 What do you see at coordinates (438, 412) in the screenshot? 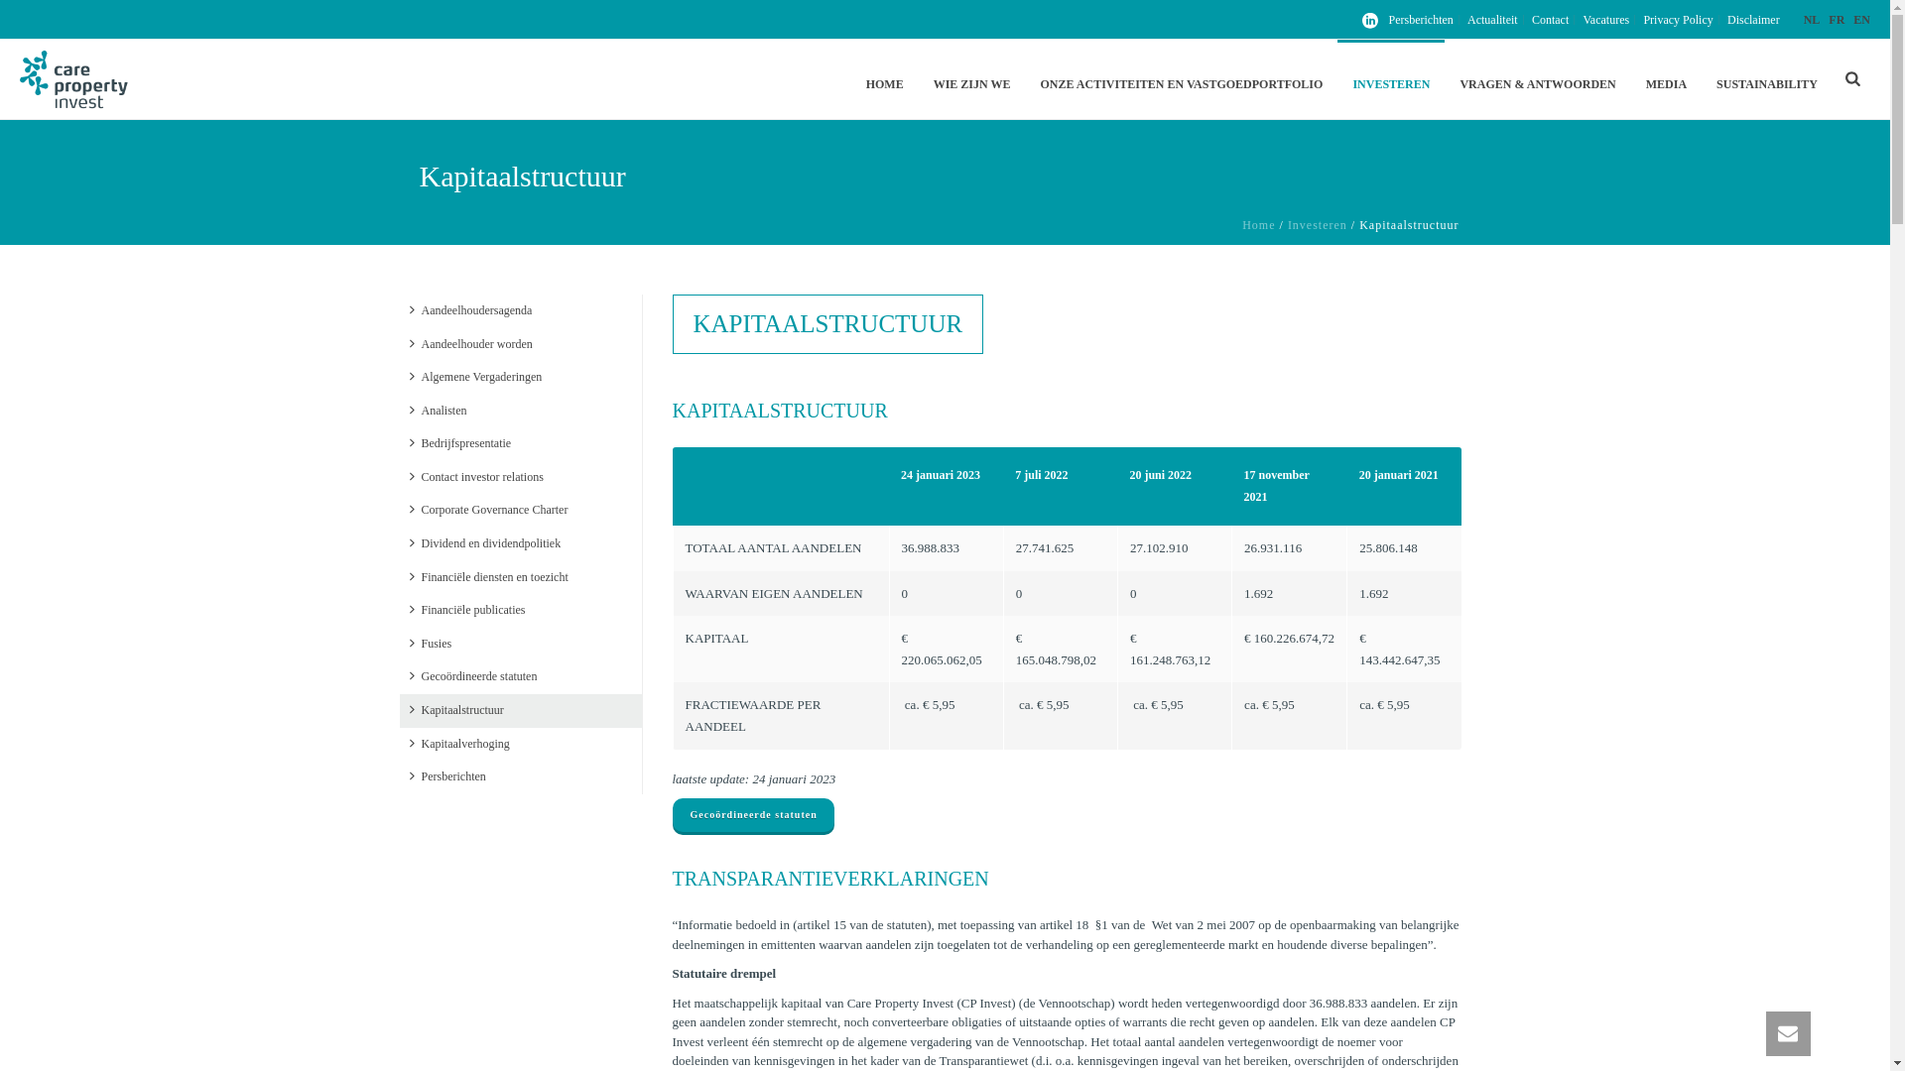
I see `Analisten` at bounding box center [438, 412].